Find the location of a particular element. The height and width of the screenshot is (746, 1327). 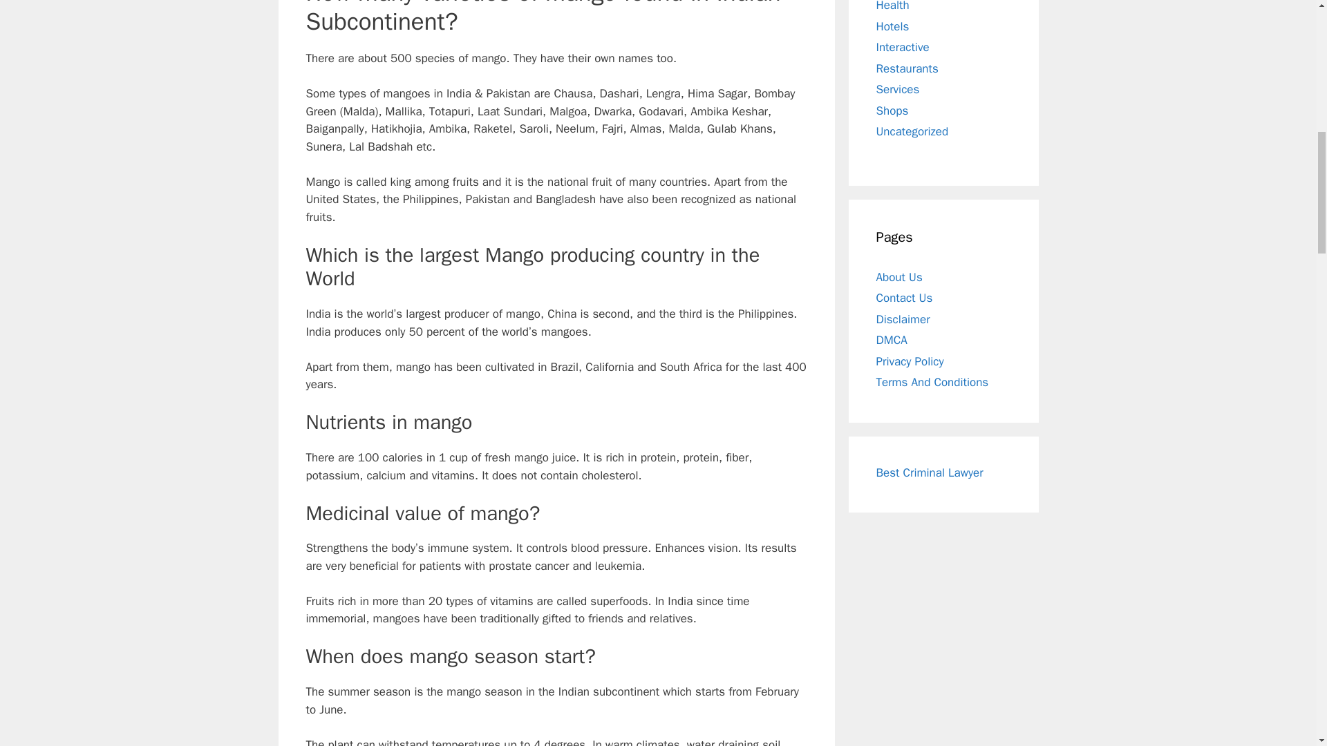

Services is located at coordinates (897, 89).